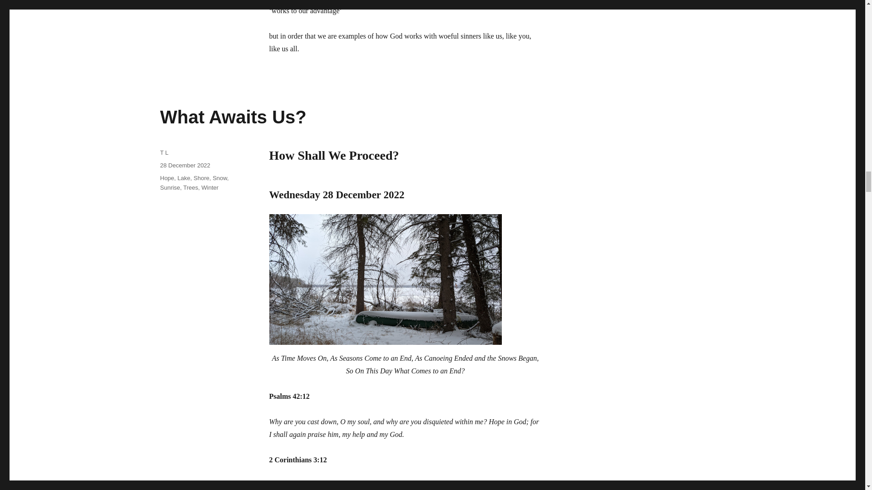 The image size is (872, 490). Describe the element at coordinates (233, 117) in the screenshot. I see `What Awaits Us?` at that location.